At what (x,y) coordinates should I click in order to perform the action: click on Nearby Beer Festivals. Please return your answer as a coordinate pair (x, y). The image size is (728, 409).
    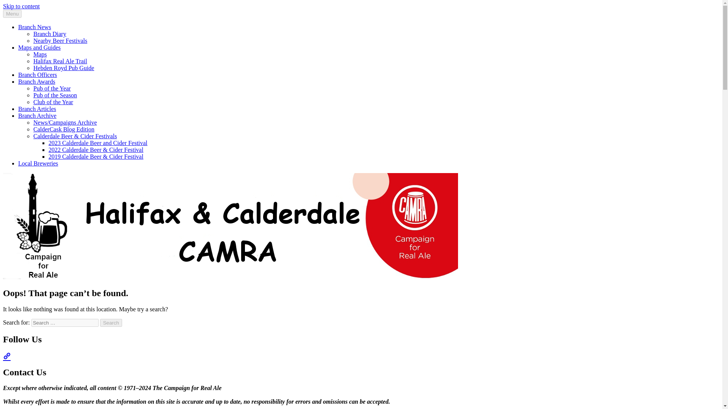
    Looking at the image, I should click on (60, 41).